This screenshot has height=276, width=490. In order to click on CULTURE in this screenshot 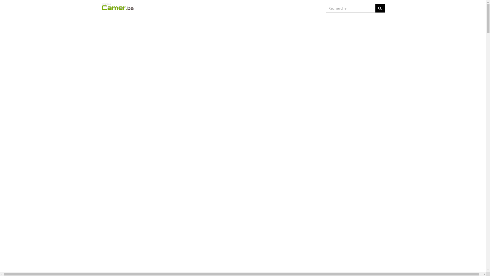, I will do `click(234, 8)`.